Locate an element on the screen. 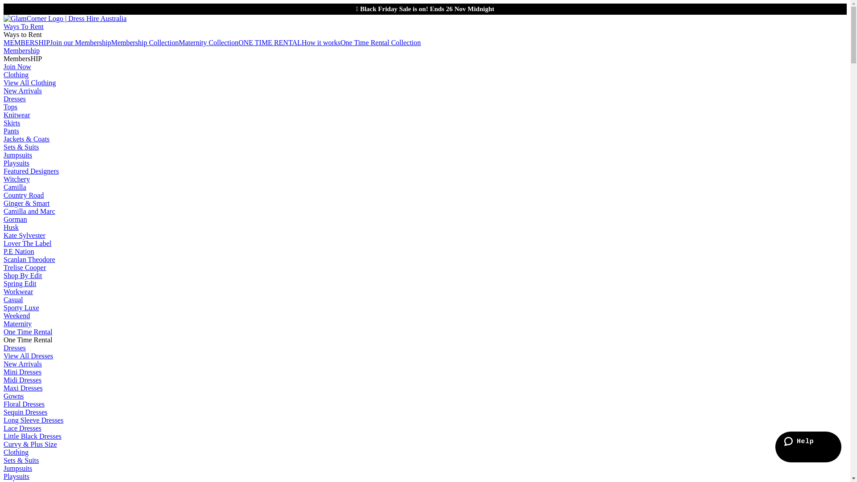 The height and width of the screenshot is (482, 857). Jumpsuits is located at coordinates (18, 155).